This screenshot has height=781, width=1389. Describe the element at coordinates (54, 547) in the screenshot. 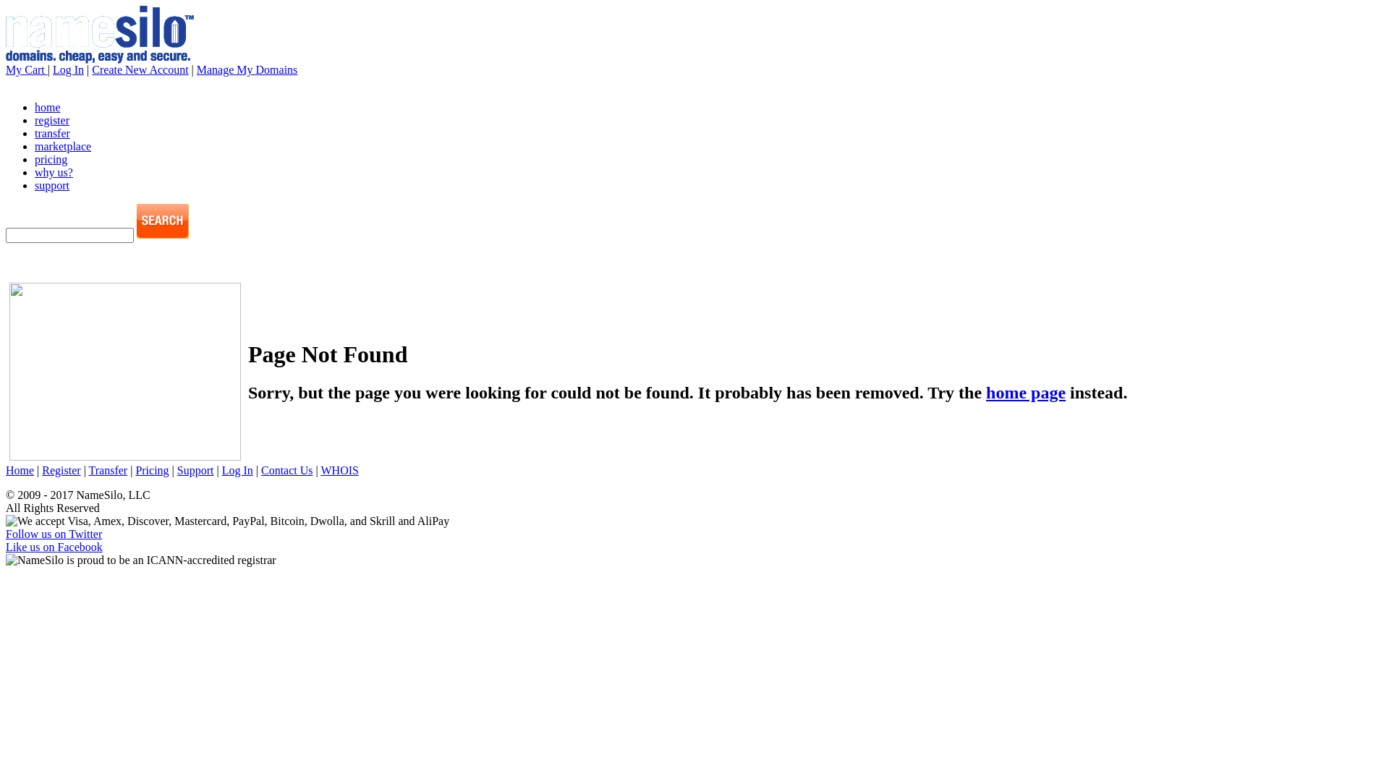

I see `Like us on Facebook` at that location.